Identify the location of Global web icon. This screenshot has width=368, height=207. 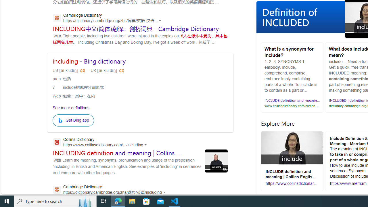
(57, 189).